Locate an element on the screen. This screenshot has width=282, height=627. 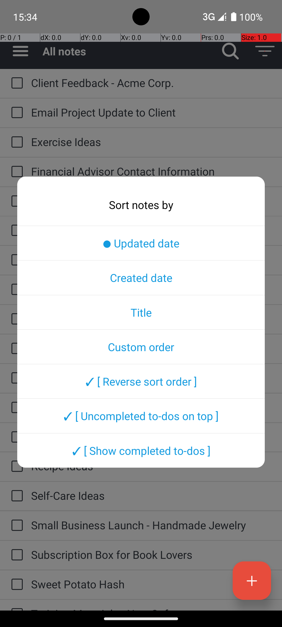
✓ [ Uncompleted to-dos on top ] is located at coordinates (141, 416).